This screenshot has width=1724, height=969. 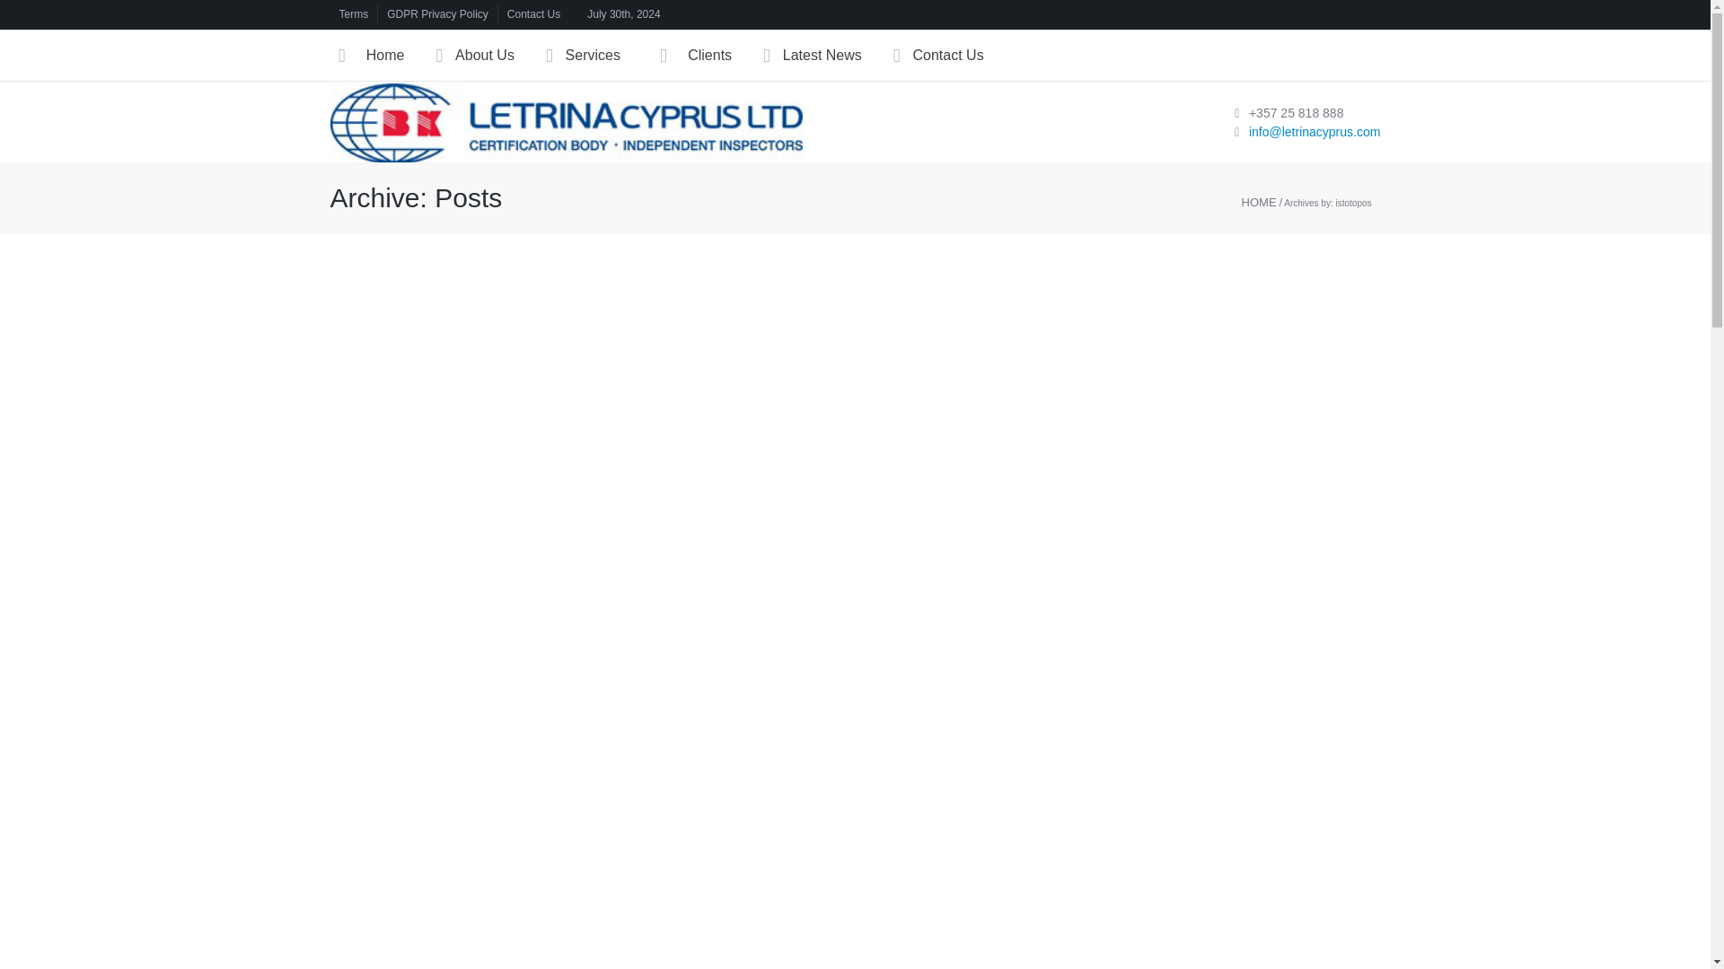 What do you see at coordinates (354, 14) in the screenshot?
I see `Terms` at bounding box center [354, 14].